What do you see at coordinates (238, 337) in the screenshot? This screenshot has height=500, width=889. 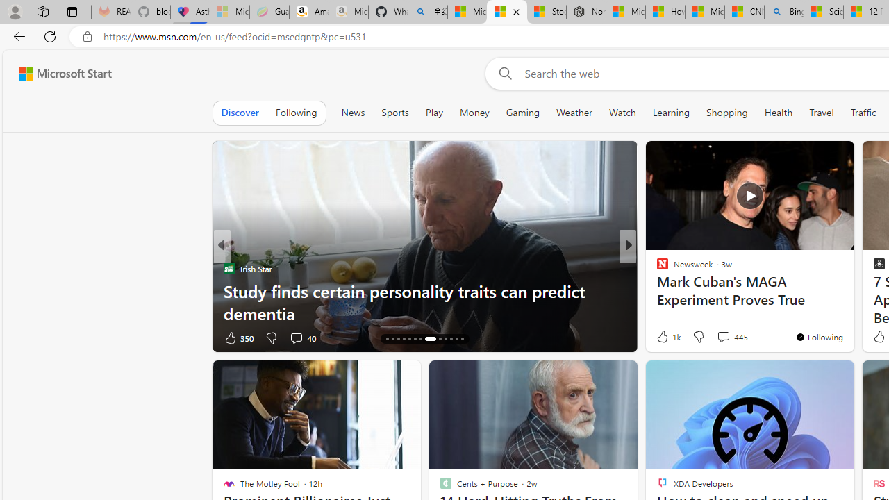 I see `350 Like` at bounding box center [238, 337].